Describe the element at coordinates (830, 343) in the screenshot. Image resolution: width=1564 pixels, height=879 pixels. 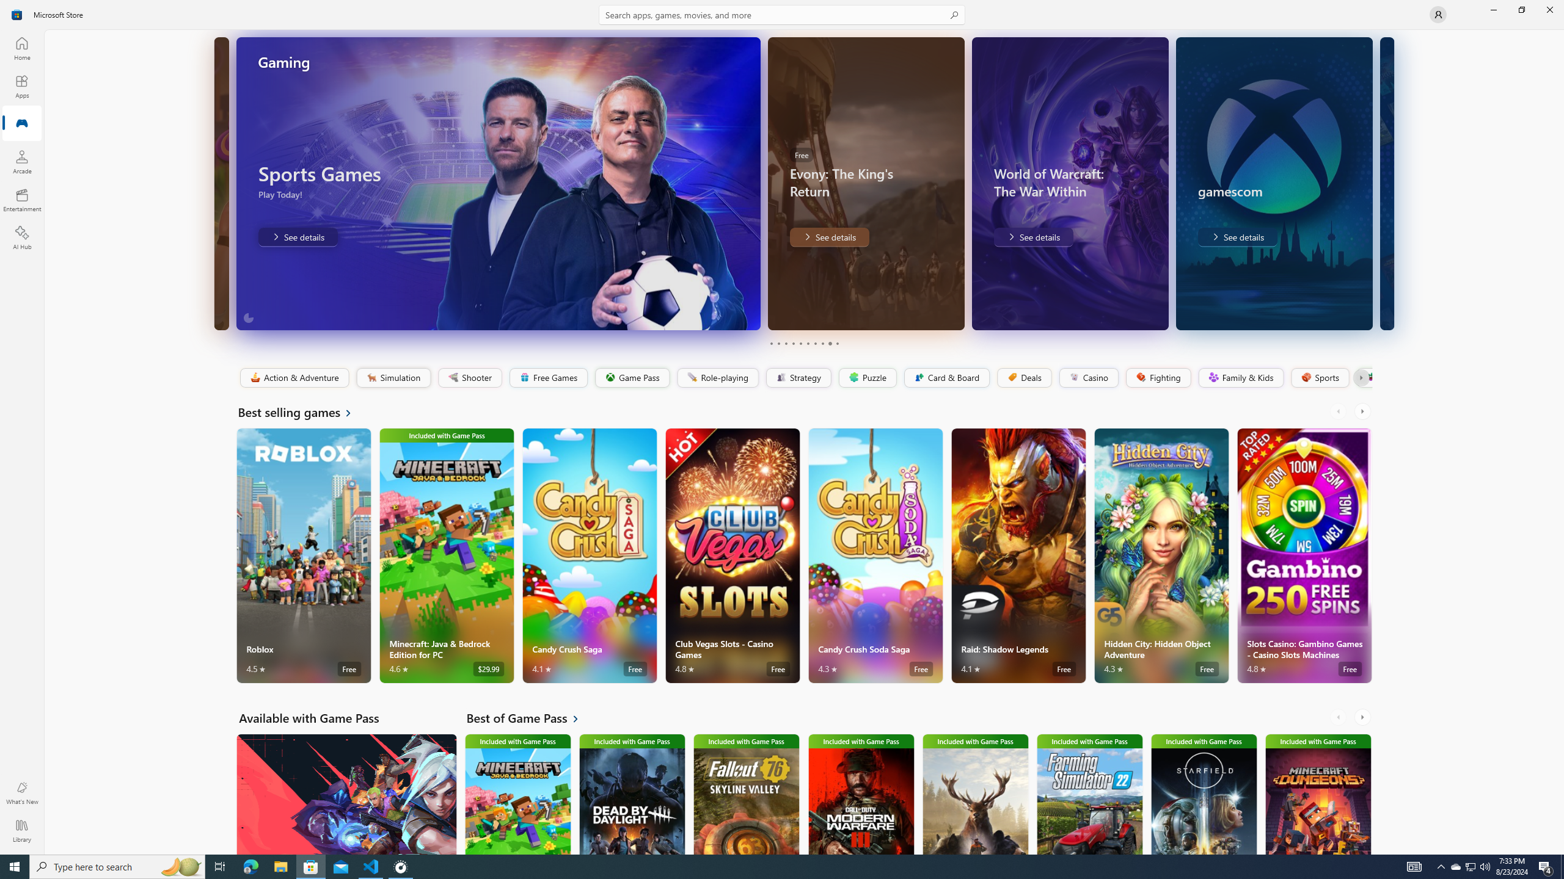
I see `Page 9` at that location.